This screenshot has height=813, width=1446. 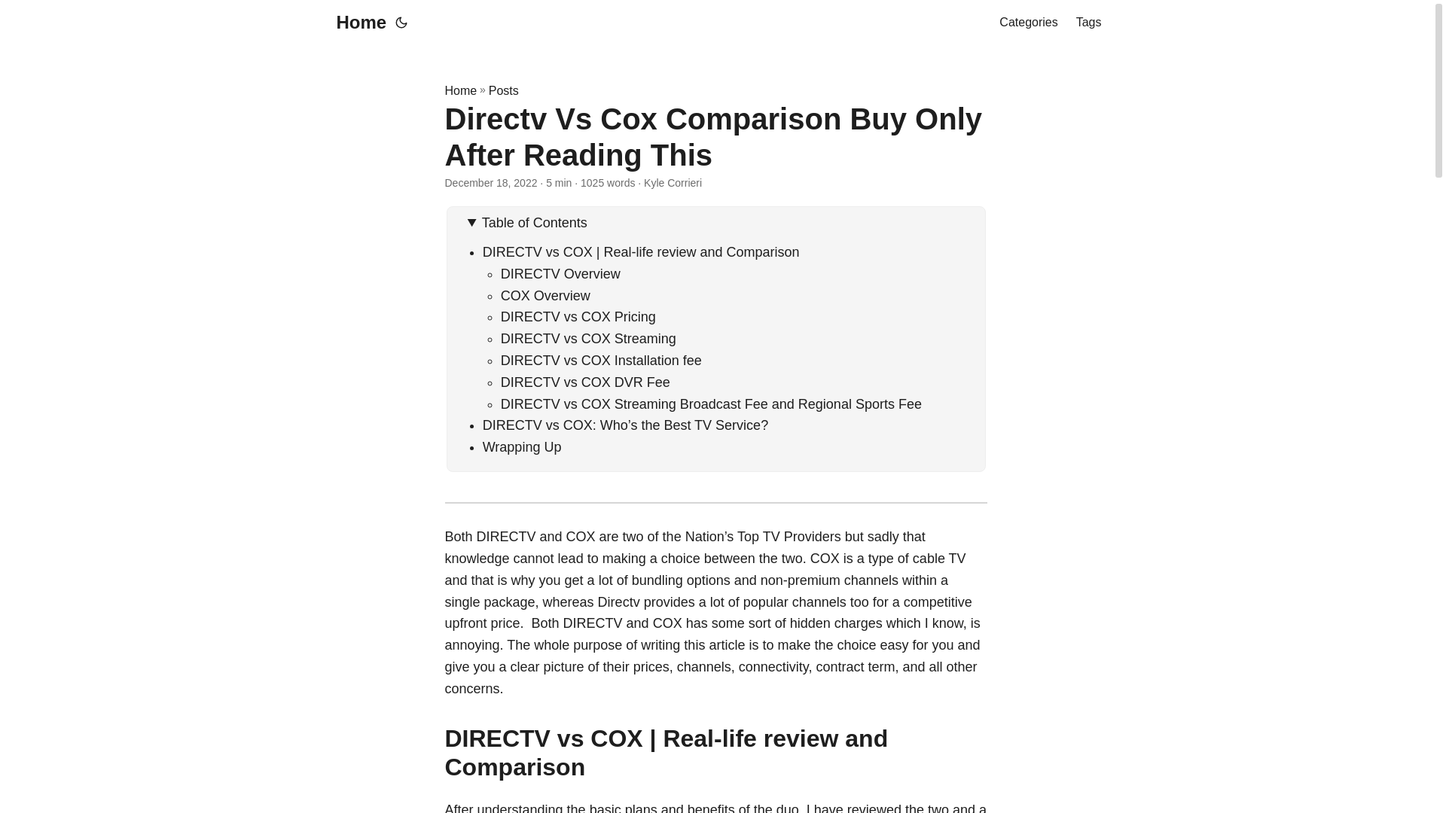 What do you see at coordinates (1027, 23) in the screenshot?
I see `Categories` at bounding box center [1027, 23].